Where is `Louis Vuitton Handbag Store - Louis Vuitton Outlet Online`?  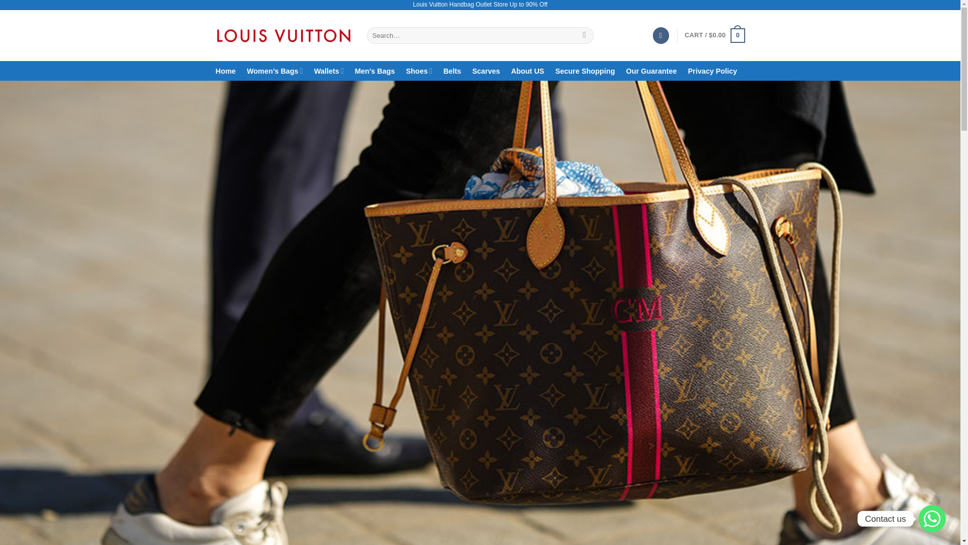 Louis Vuitton Handbag Store - Louis Vuitton Outlet Online is located at coordinates (284, 35).